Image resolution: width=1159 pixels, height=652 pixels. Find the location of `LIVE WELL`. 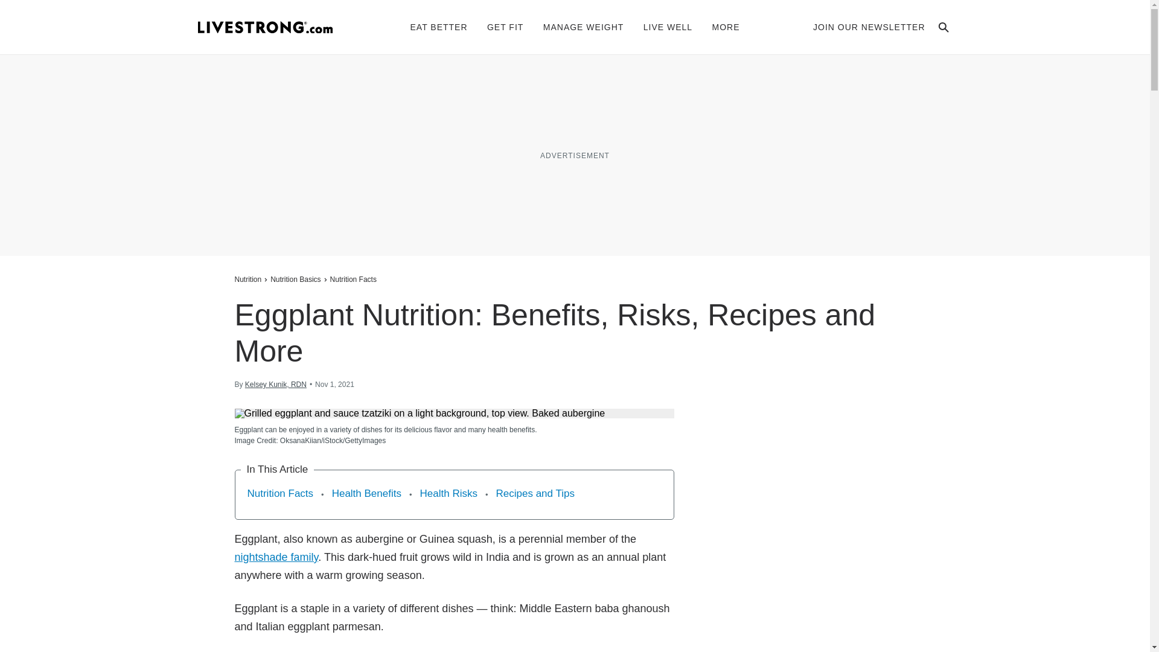

LIVE WELL is located at coordinates (668, 27).